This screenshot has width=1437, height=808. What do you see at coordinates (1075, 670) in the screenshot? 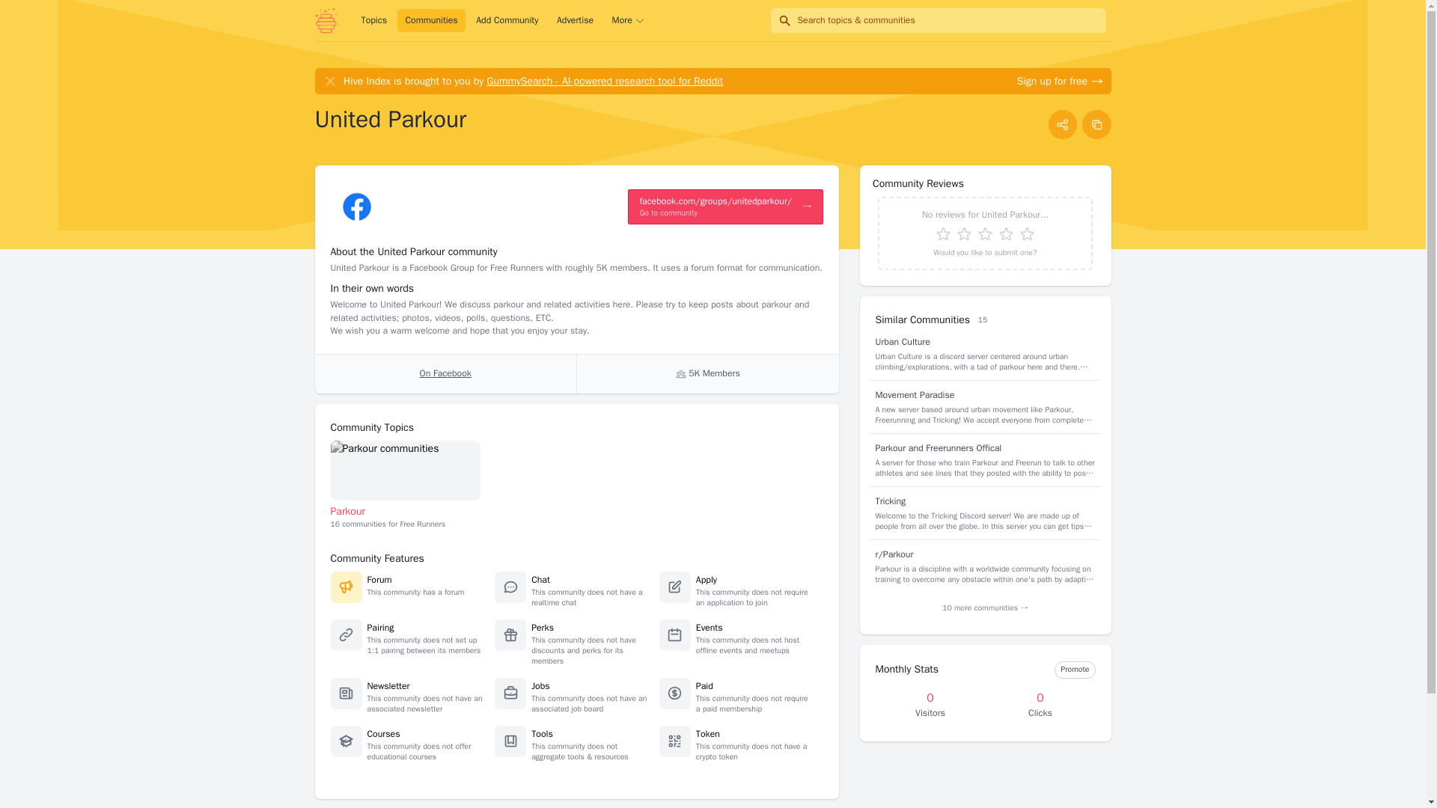
I see `Promote` at bounding box center [1075, 670].